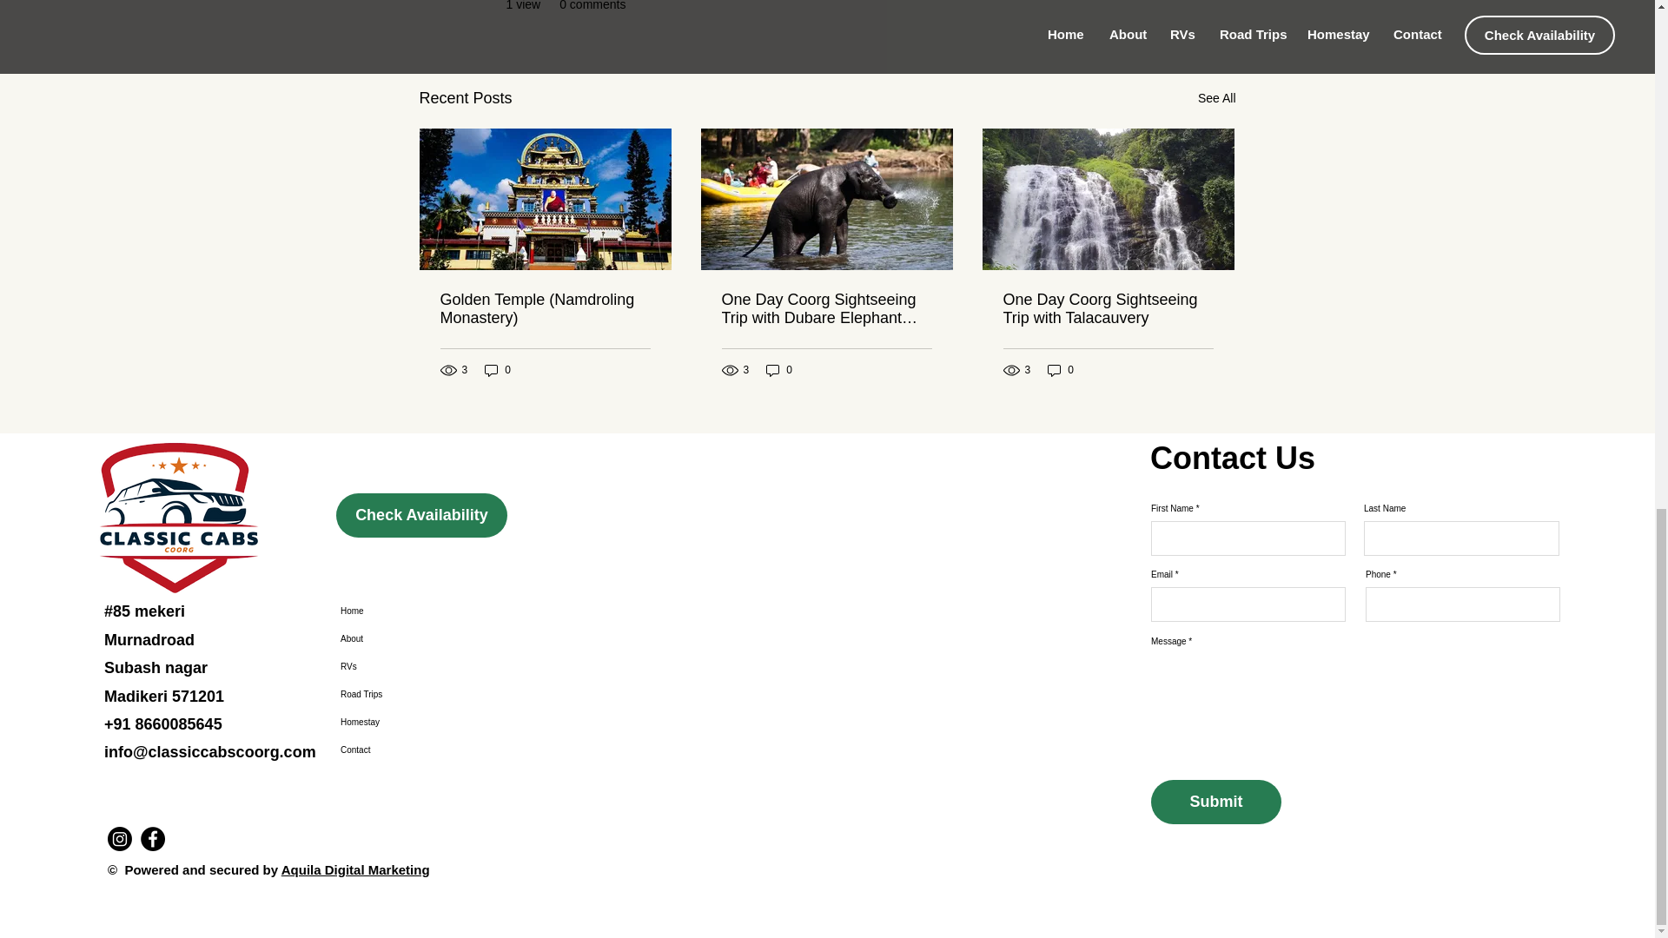 The height and width of the screenshot is (938, 1668). Describe the element at coordinates (1060, 370) in the screenshot. I see `0` at that location.